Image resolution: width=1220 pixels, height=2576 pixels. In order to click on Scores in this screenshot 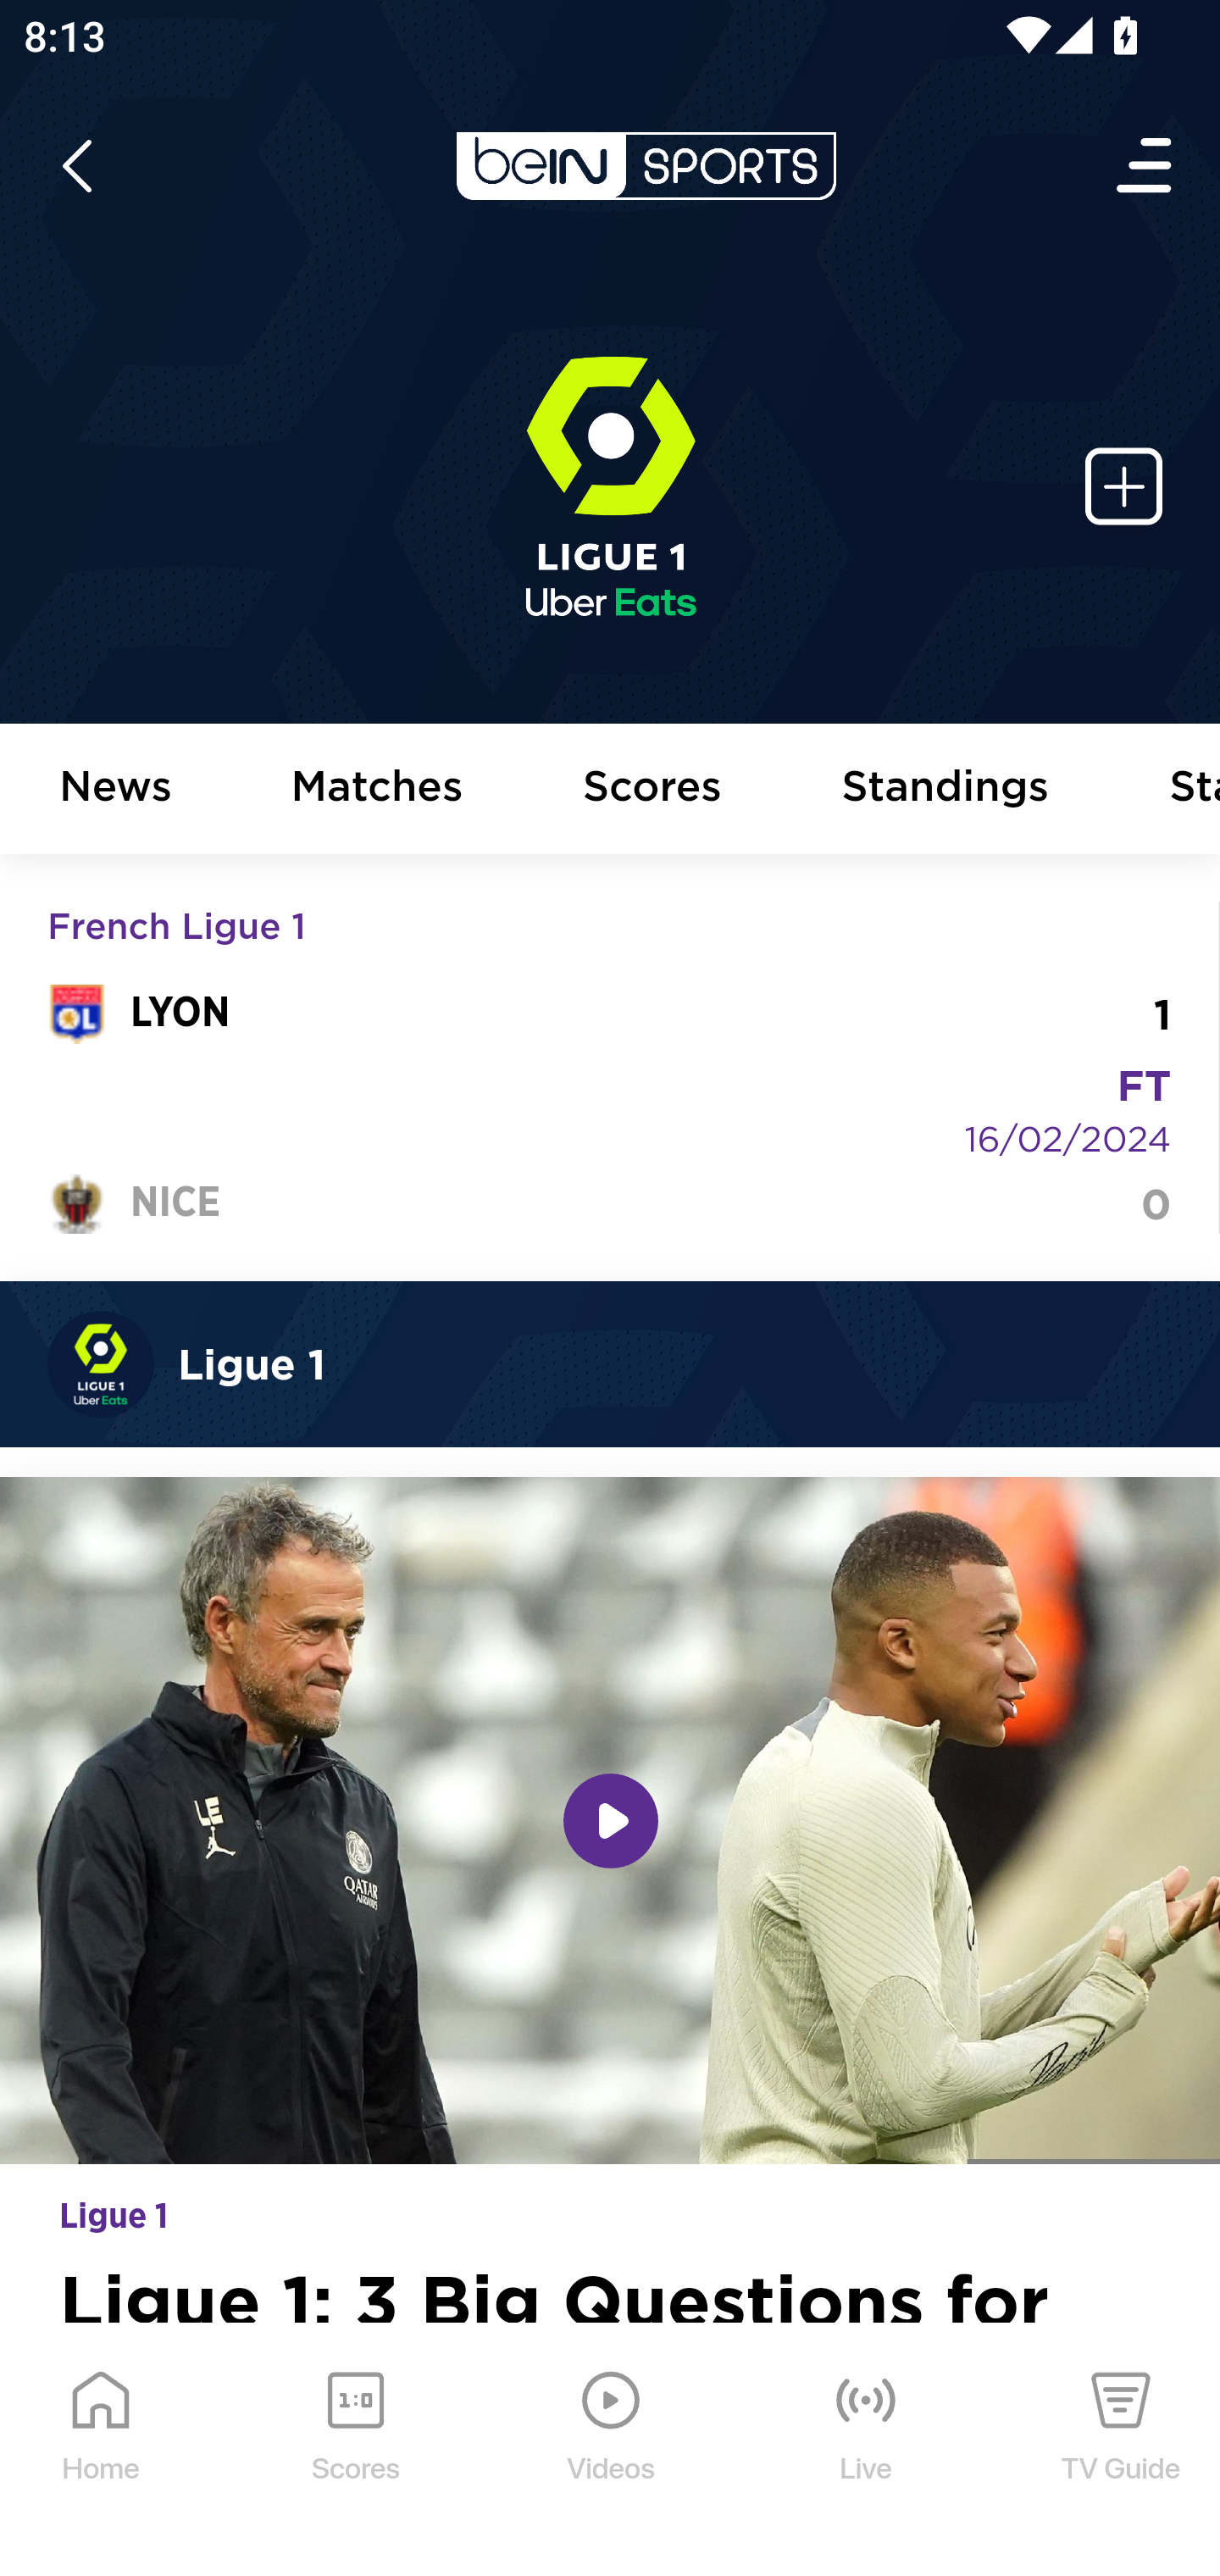, I will do `click(654, 790)`.